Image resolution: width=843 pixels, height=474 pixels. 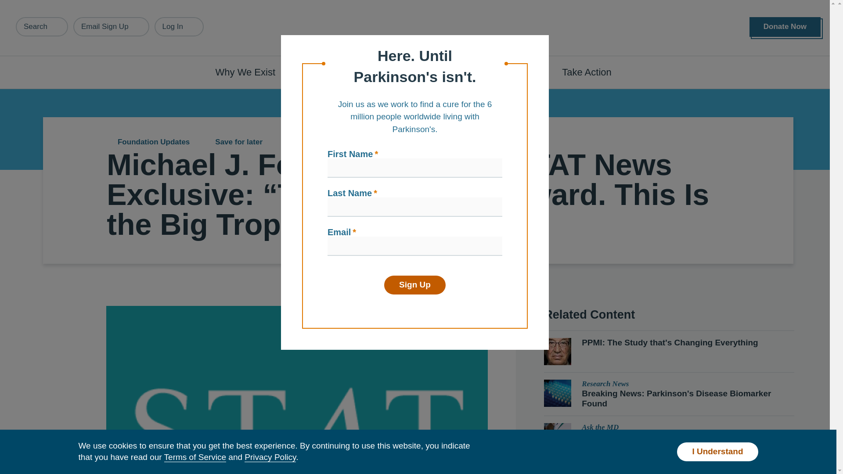 I want to click on Skip to main content, so click(x=56, y=4).